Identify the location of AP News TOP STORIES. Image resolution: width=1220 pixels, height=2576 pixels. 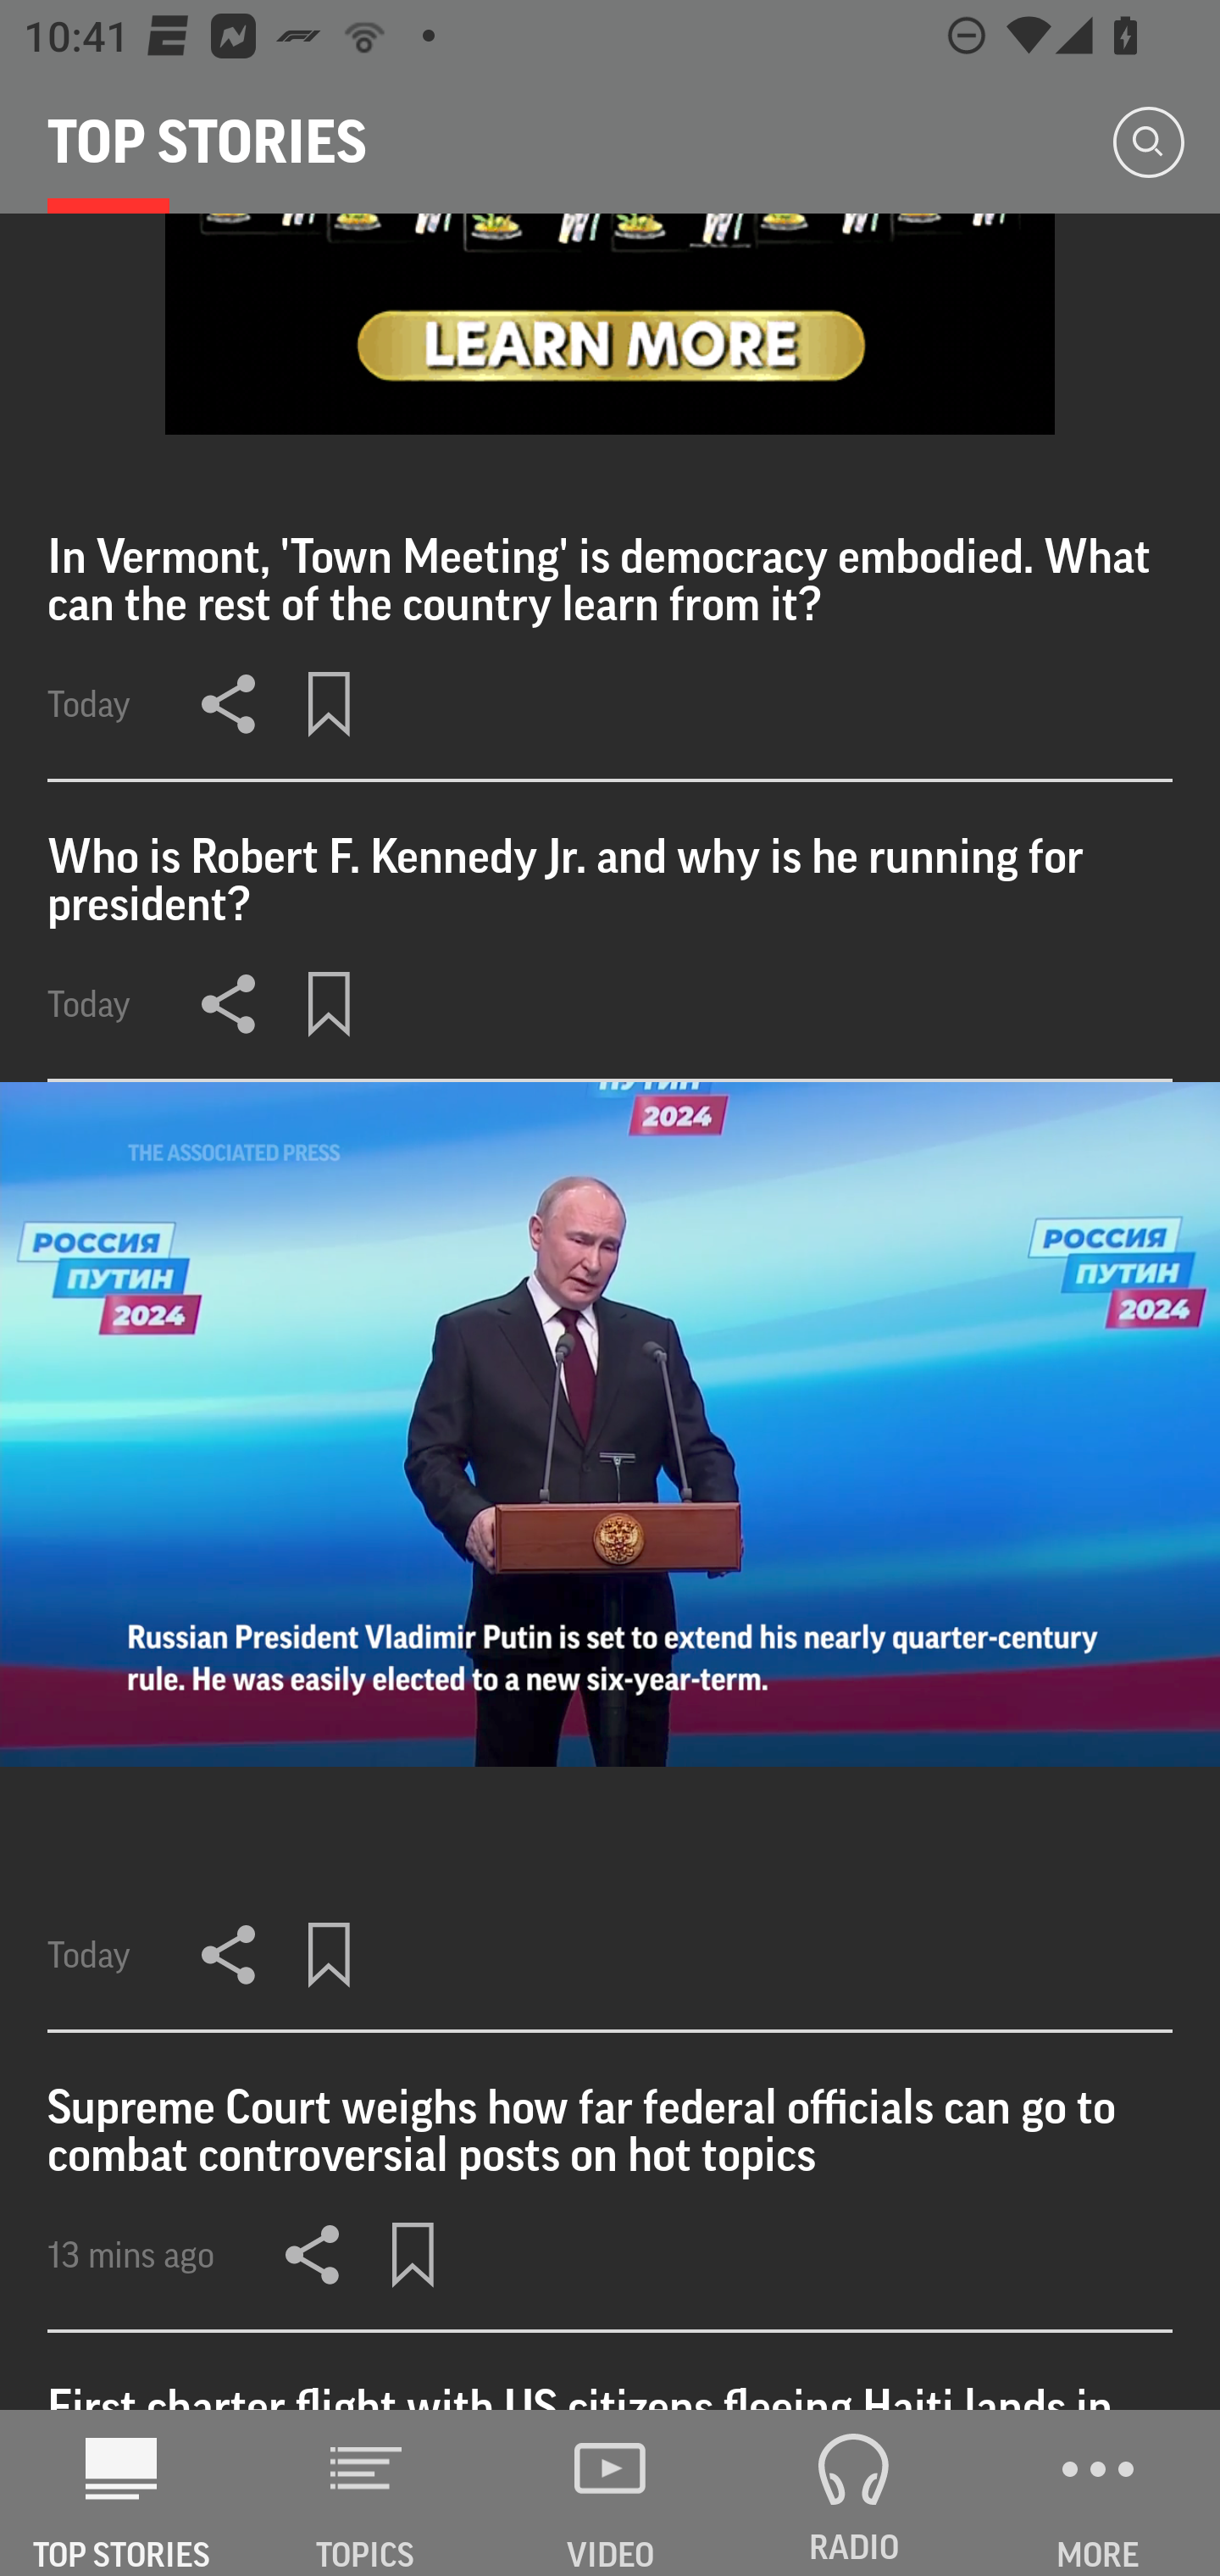
(122, 2493).